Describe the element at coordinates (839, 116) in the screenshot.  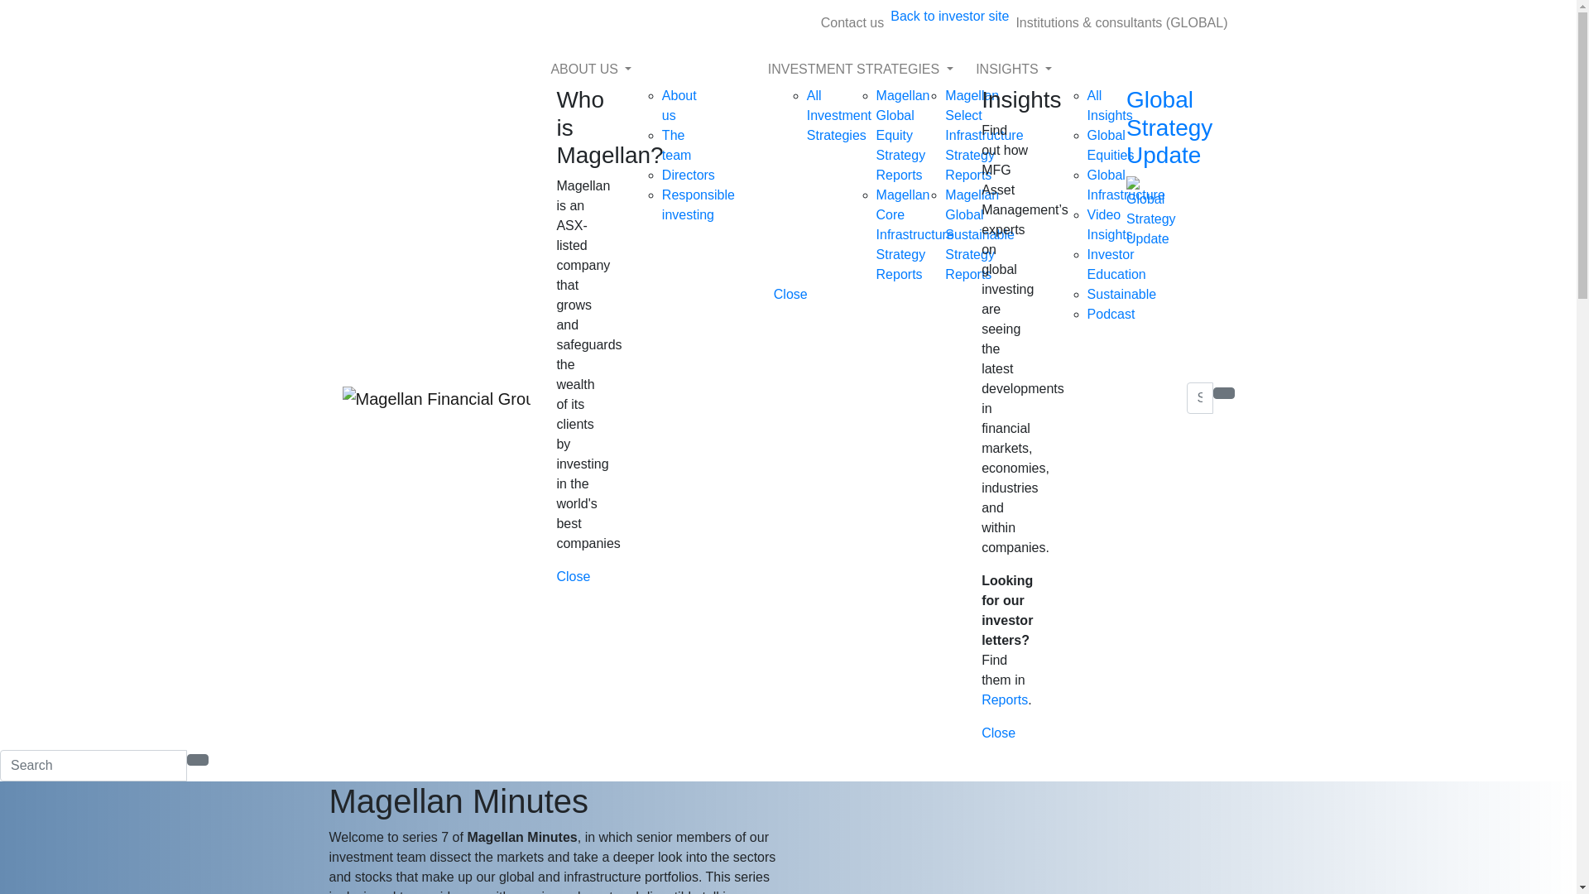
I see `All Investment Strategies` at that location.